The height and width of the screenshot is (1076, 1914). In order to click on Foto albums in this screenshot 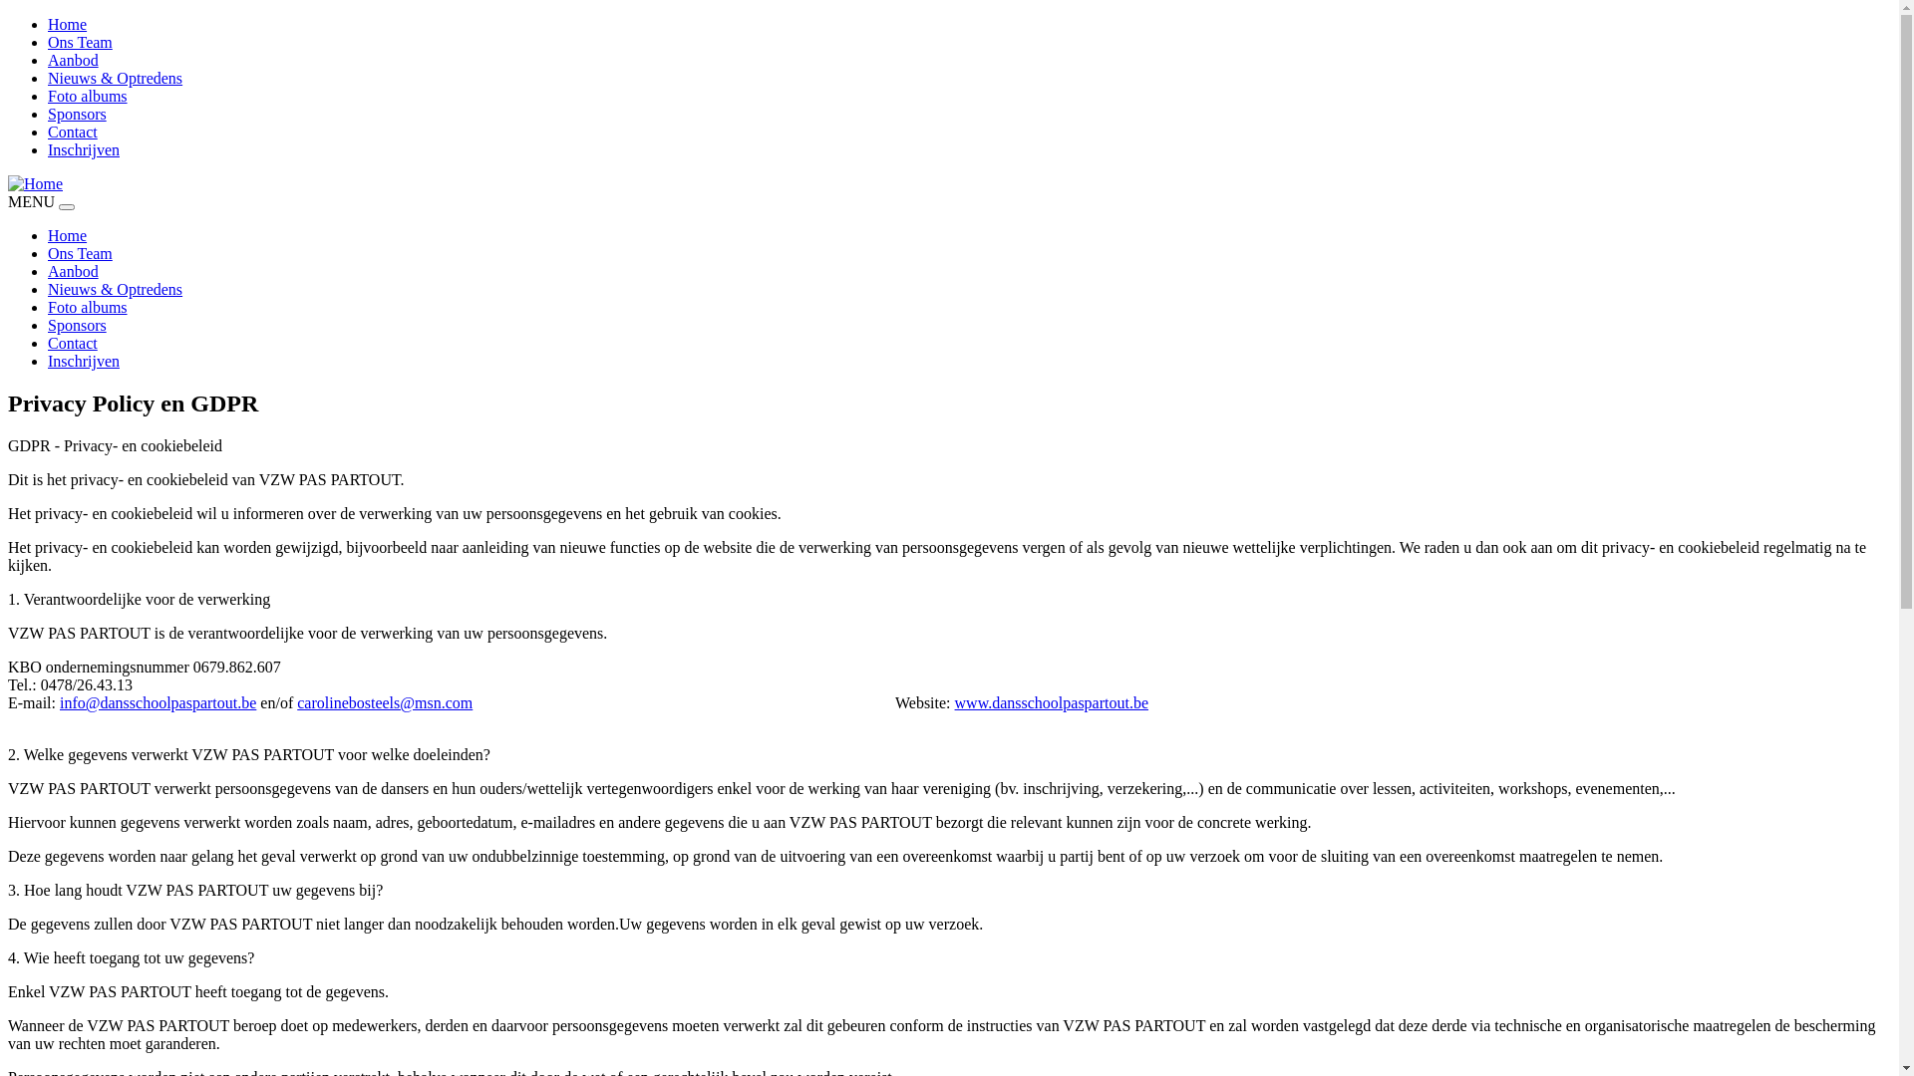, I will do `click(88, 307)`.